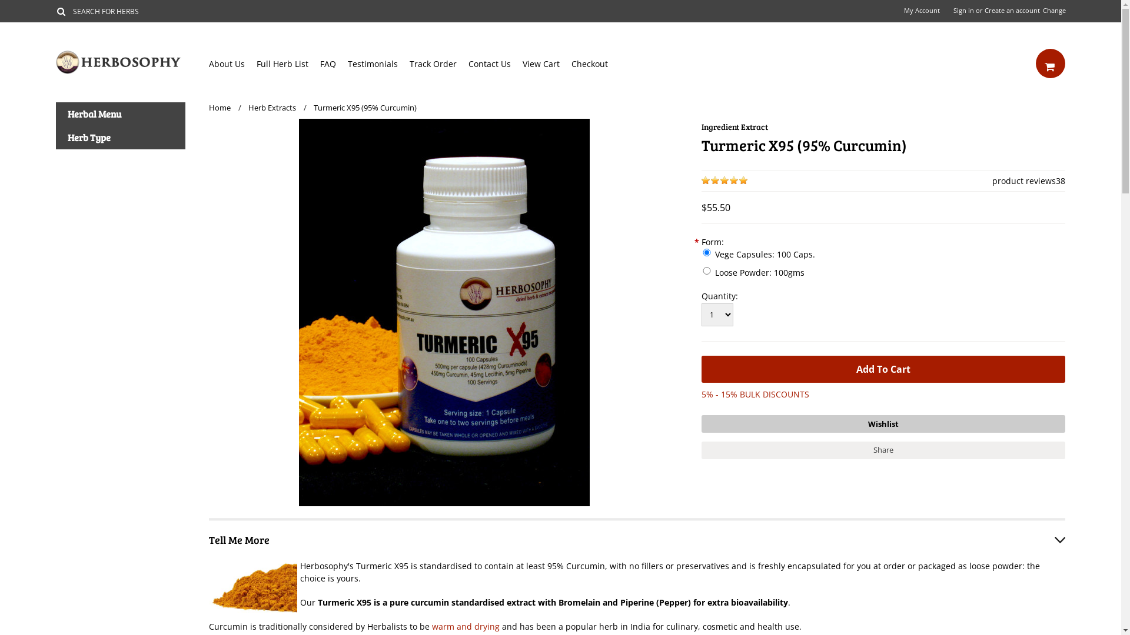  Describe the element at coordinates (596, 63) in the screenshot. I see `Checkout` at that location.